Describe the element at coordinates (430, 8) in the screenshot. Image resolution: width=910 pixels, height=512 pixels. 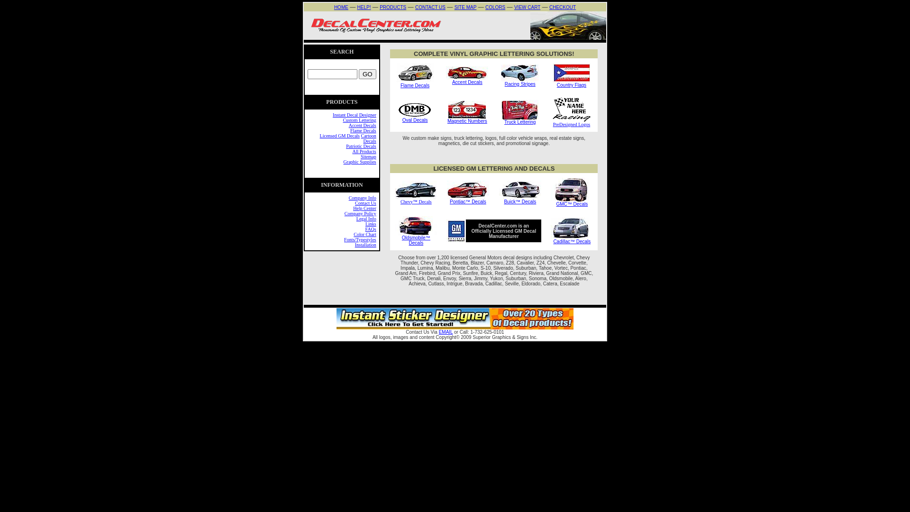
I see `CONTACT US` at that location.